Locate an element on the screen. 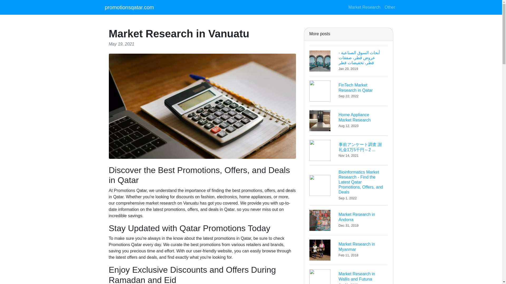 This screenshot has height=284, width=506. Market Research is located at coordinates (348, 250).